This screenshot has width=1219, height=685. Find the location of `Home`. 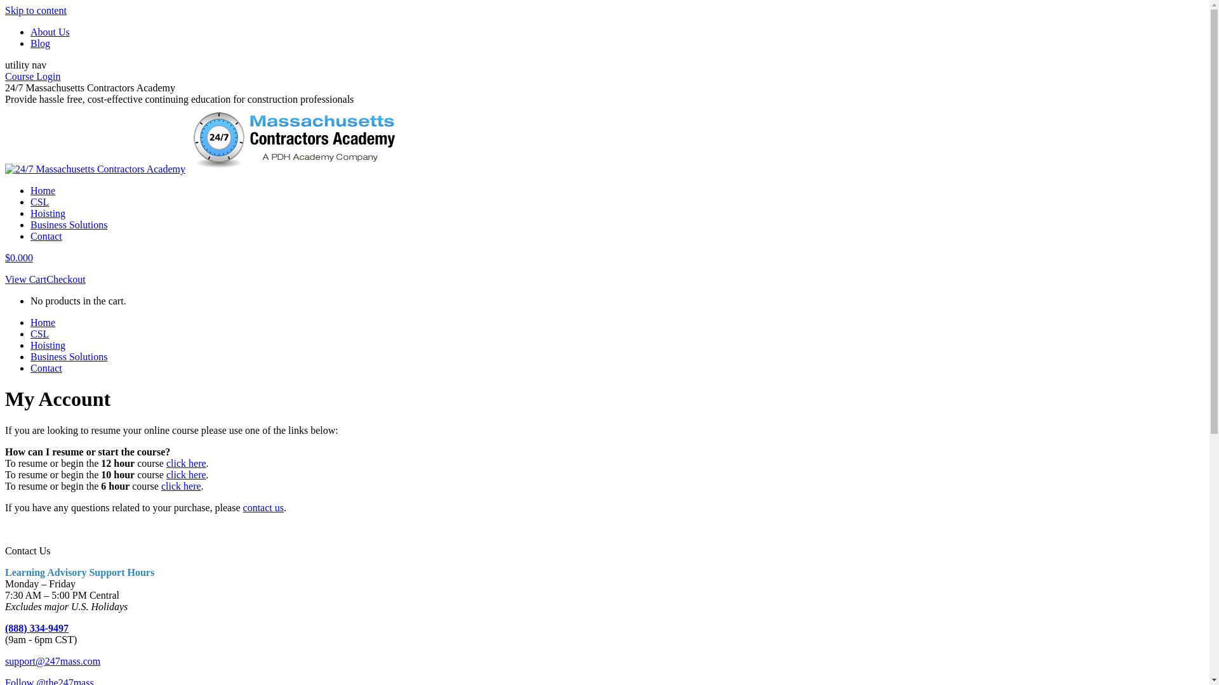

Home is located at coordinates (43, 190).